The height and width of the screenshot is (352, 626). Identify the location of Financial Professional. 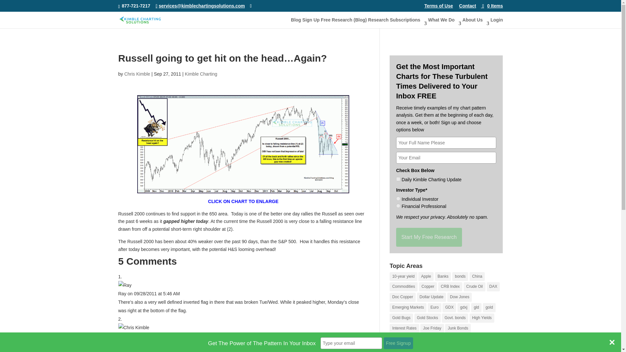
(398, 206).